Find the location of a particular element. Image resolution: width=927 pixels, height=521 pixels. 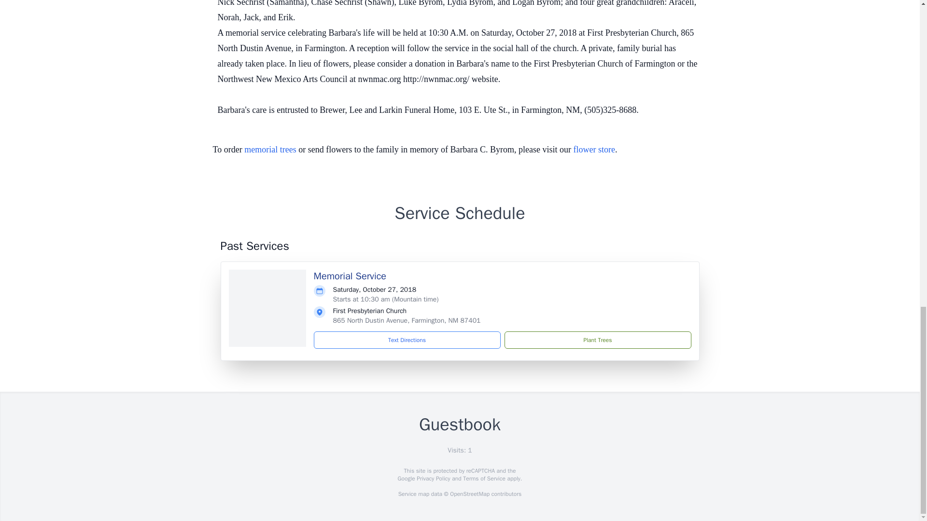

Text Directions is located at coordinates (407, 340).